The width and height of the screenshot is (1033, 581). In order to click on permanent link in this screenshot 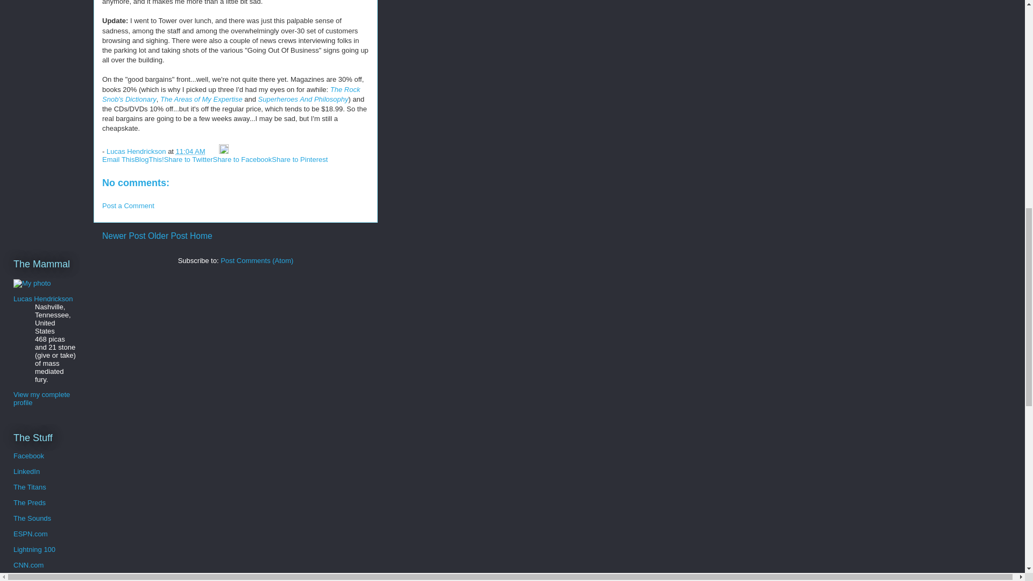, I will do `click(190, 152)`.